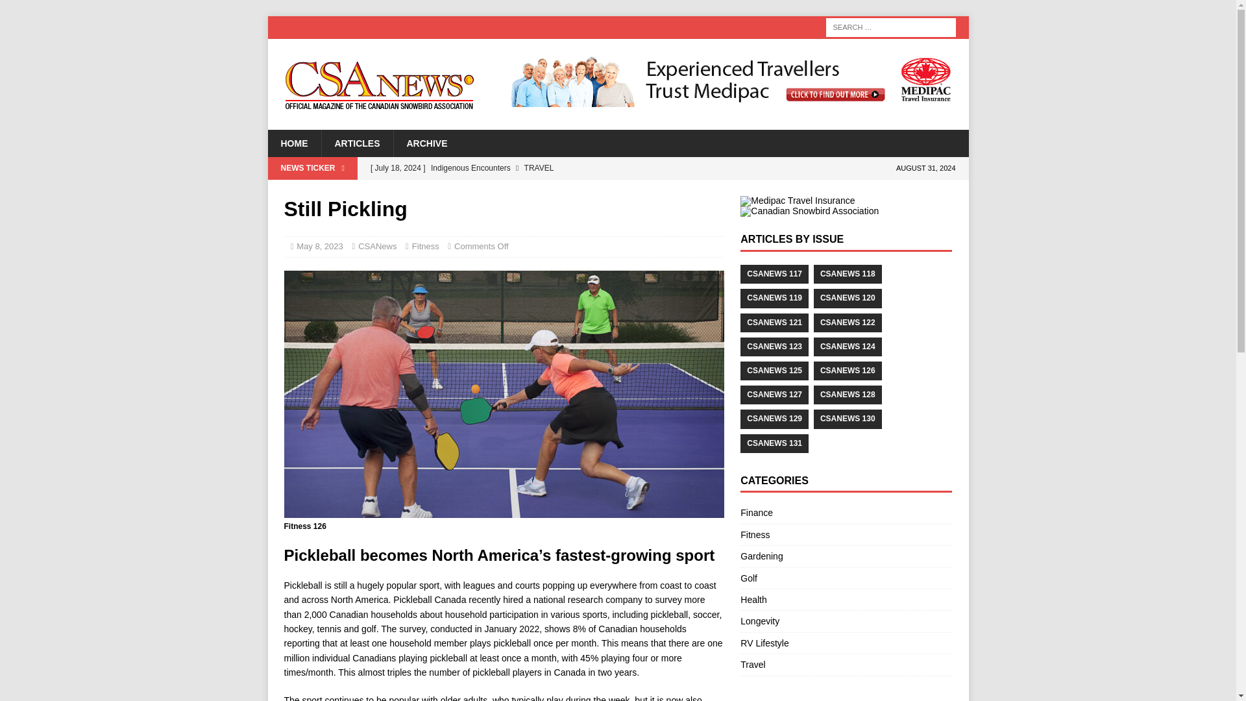 Image resolution: width=1246 pixels, height=701 pixels. Describe the element at coordinates (319, 245) in the screenshot. I see `May 8, 2023` at that location.